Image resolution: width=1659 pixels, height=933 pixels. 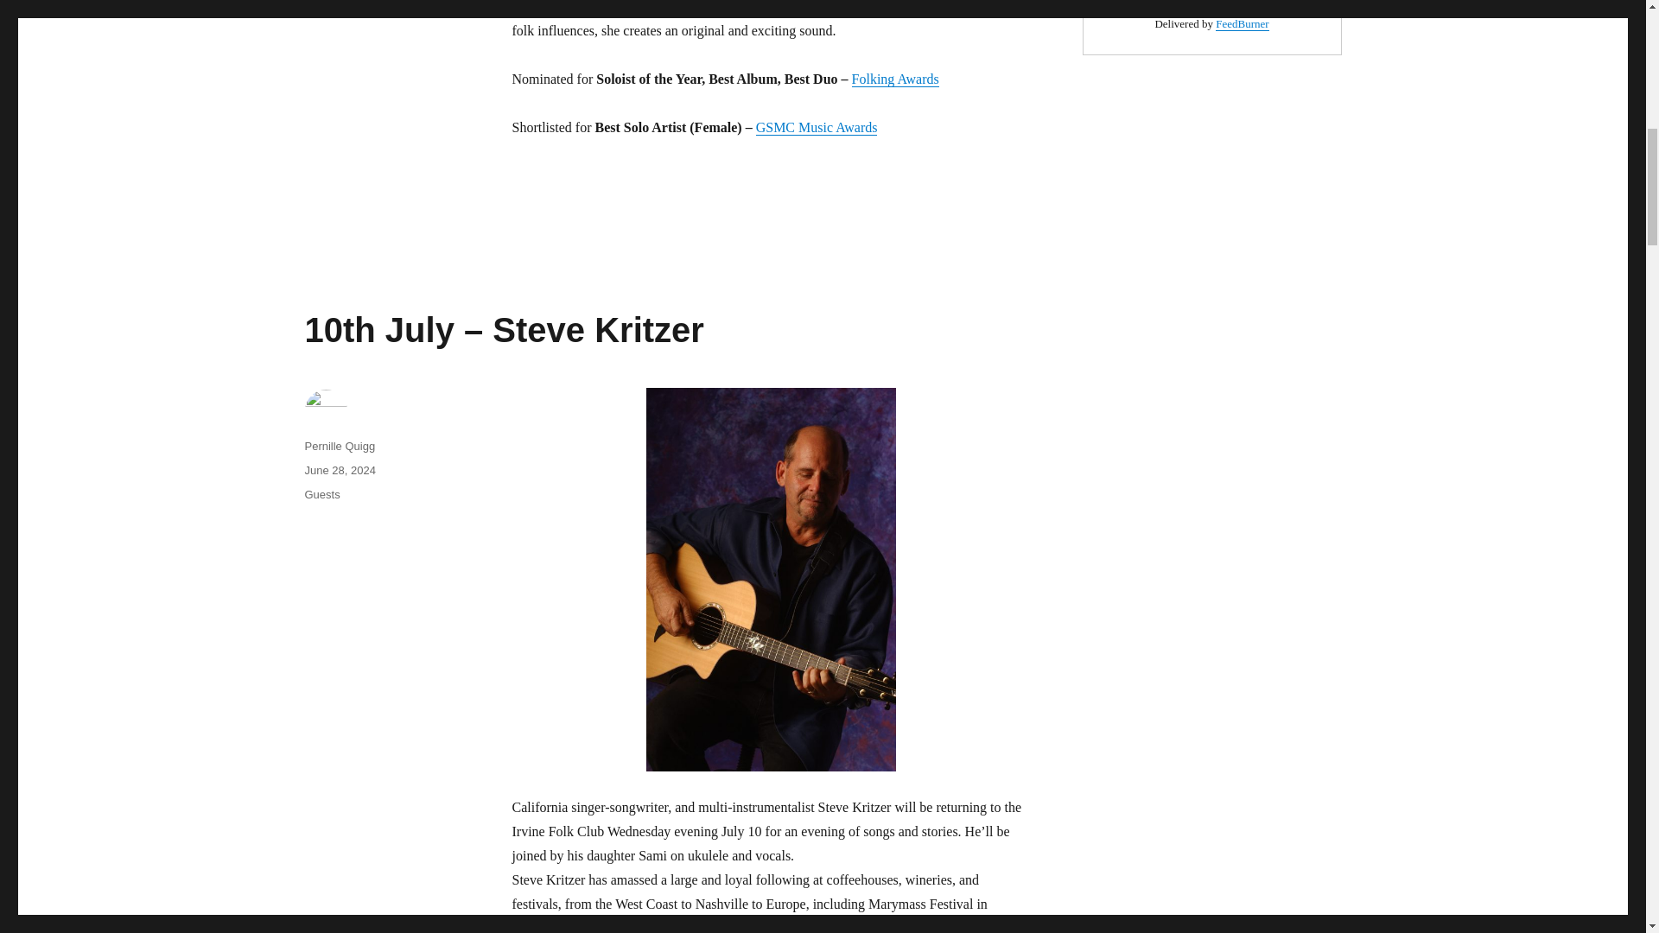 I want to click on Folking Awards, so click(x=895, y=79).